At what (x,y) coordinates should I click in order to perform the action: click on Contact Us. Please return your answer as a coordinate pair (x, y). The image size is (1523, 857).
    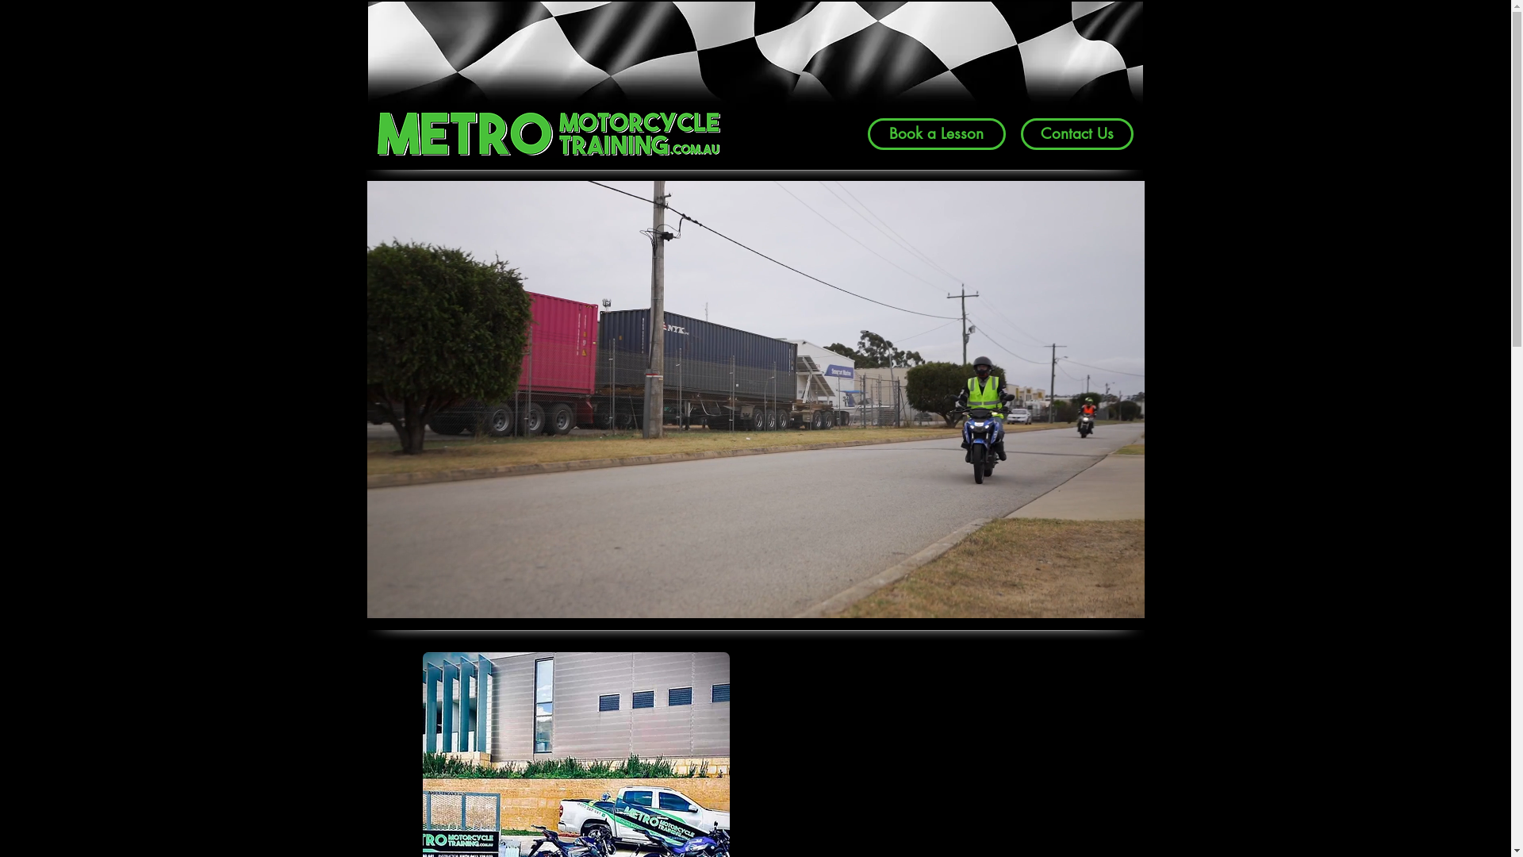
    Looking at the image, I should click on (1076, 134).